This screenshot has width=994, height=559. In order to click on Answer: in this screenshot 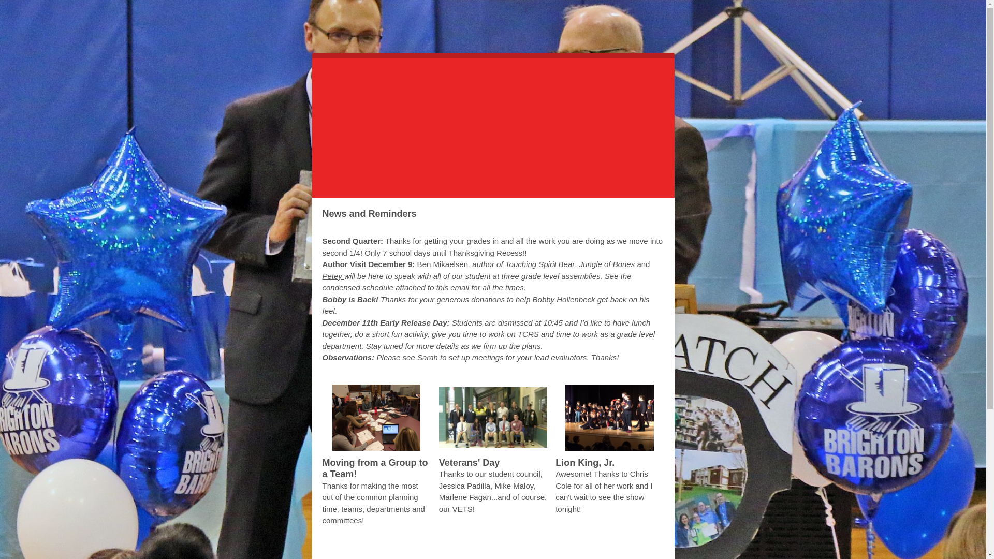, I will do `click(387, 553)`.